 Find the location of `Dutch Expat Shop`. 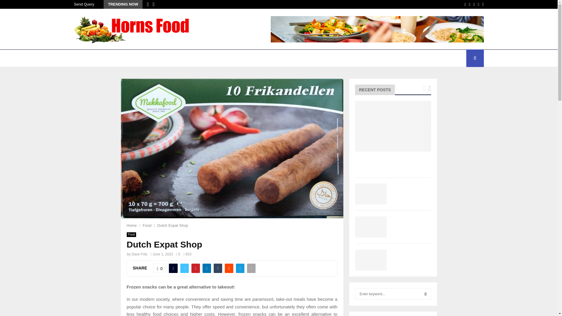

Dutch Expat Shop is located at coordinates (173, 225).